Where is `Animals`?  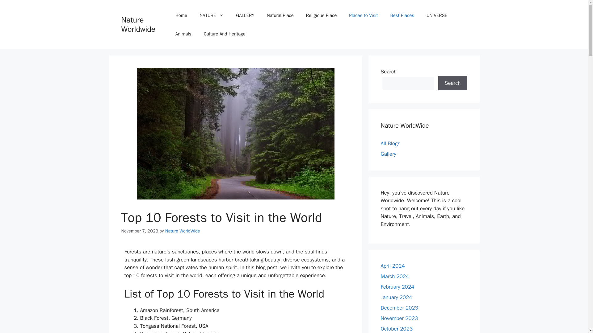 Animals is located at coordinates (183, 34).